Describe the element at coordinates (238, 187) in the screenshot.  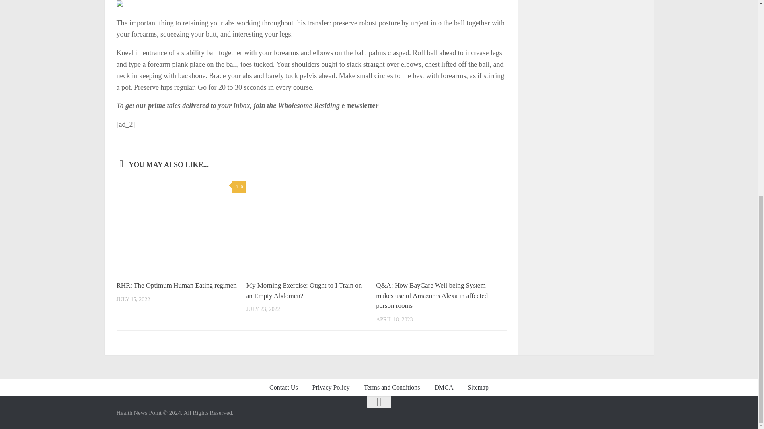
I see `0` at that location.